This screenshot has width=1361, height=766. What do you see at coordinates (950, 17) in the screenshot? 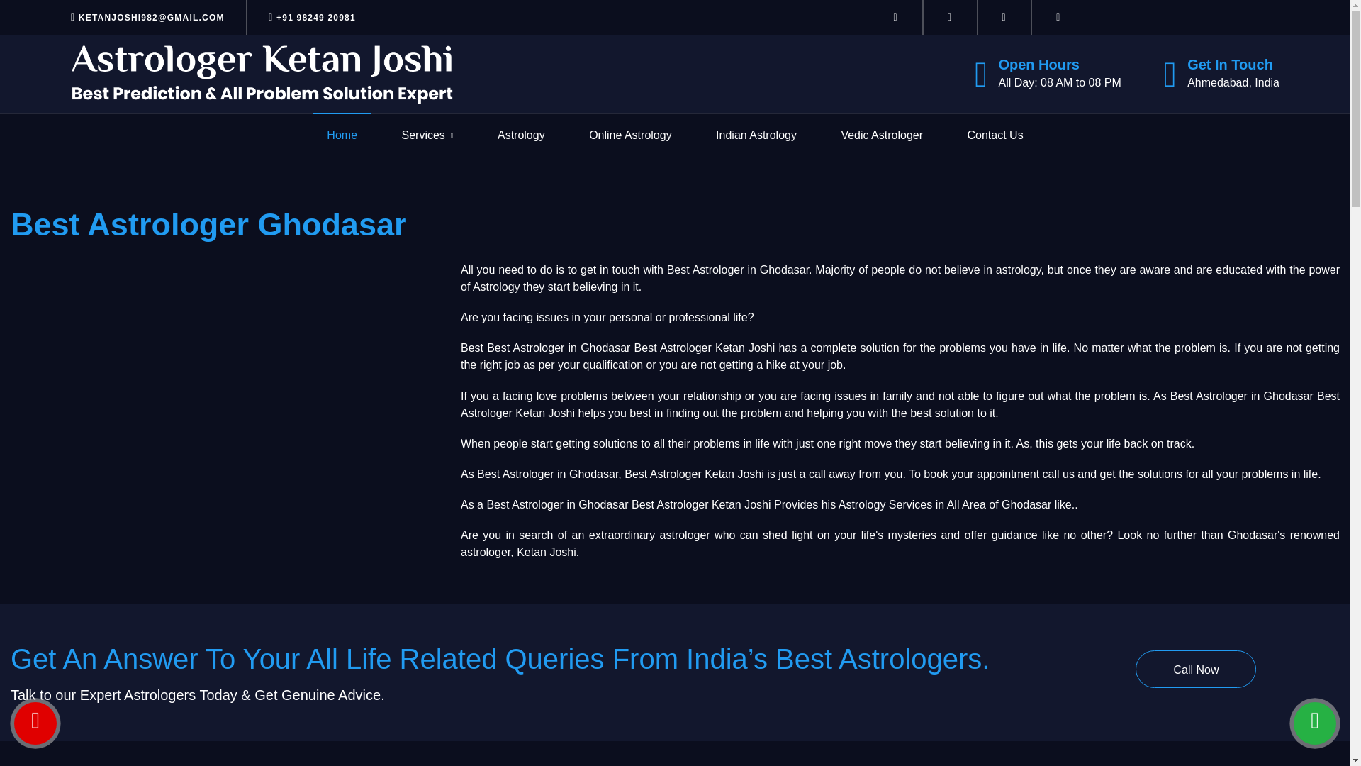
I see `instagram` at bounding box center [950, 17].